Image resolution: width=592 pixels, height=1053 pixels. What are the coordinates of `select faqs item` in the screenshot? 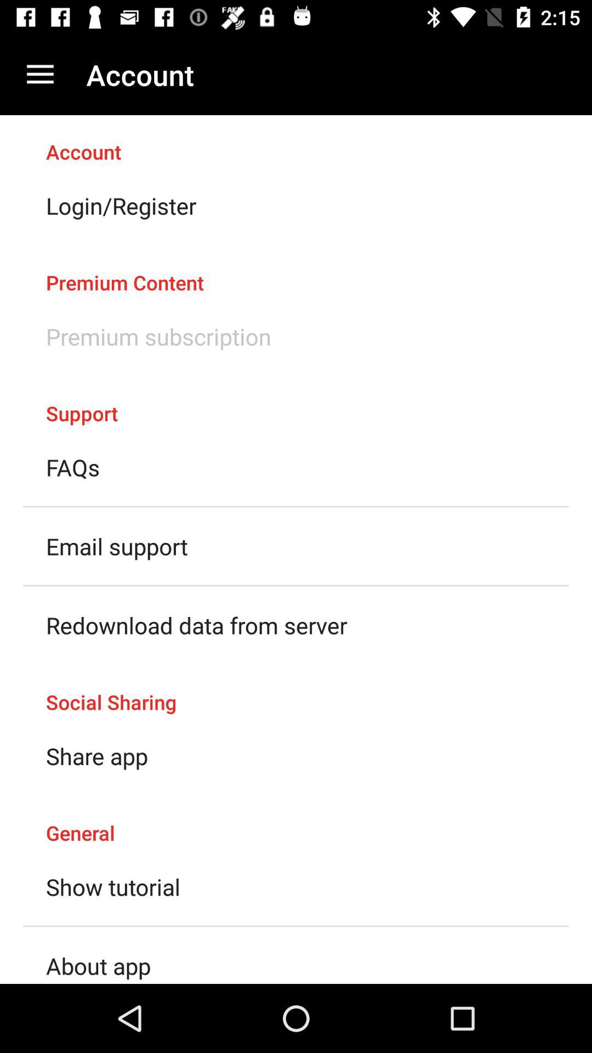 It's located at (73, 467).